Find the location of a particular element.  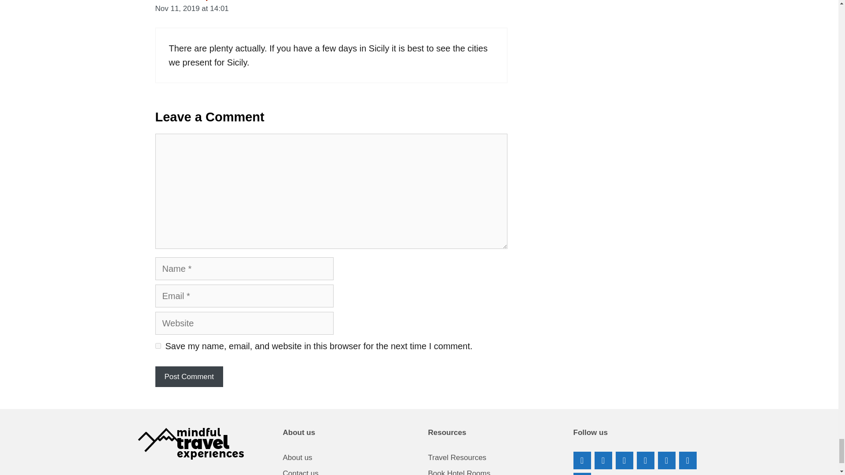

Post Comment is located at coordinates (188, 376).